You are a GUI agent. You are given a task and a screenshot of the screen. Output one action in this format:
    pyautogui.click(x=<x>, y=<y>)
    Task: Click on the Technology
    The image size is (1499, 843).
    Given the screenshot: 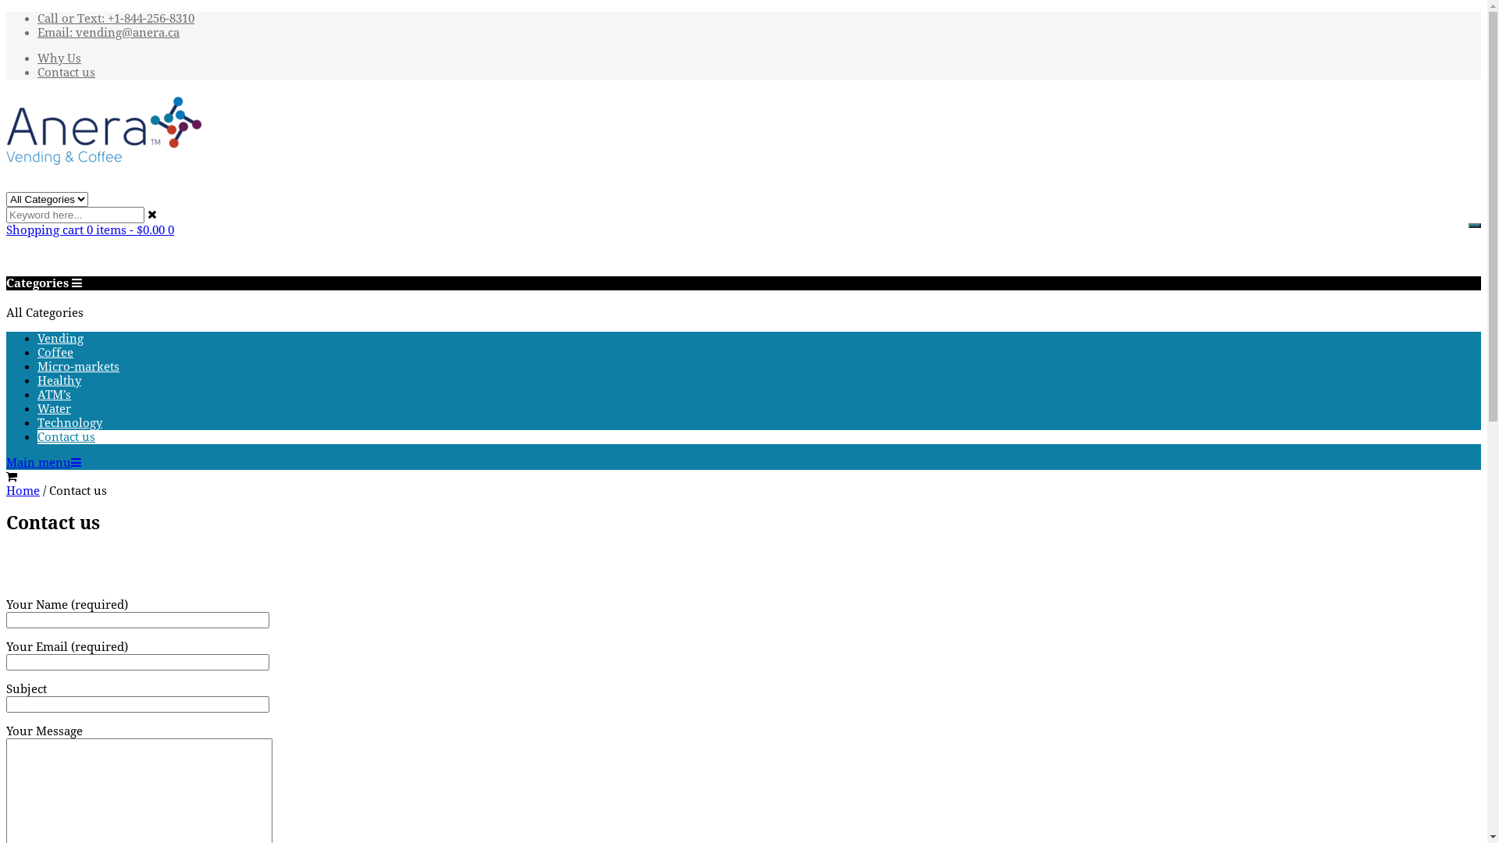 What is the action you would take?
    pyautogui.click(x=70, y=423)
    